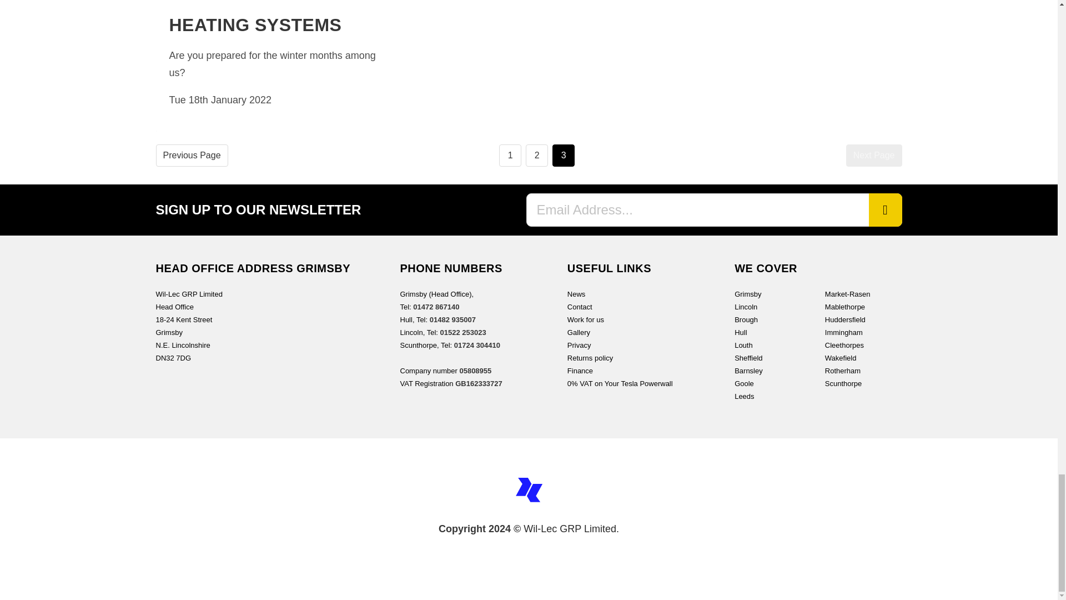  What do you see at coordinates (576, 293) in the screenshot?
I see `News` at bounding box center [576, 293].